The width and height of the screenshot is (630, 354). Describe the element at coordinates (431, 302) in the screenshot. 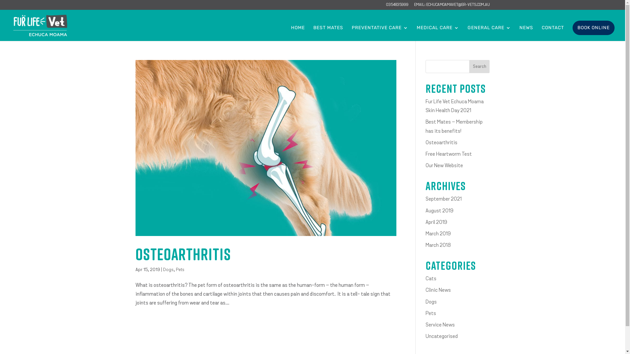

I see `Dogs` at that location.